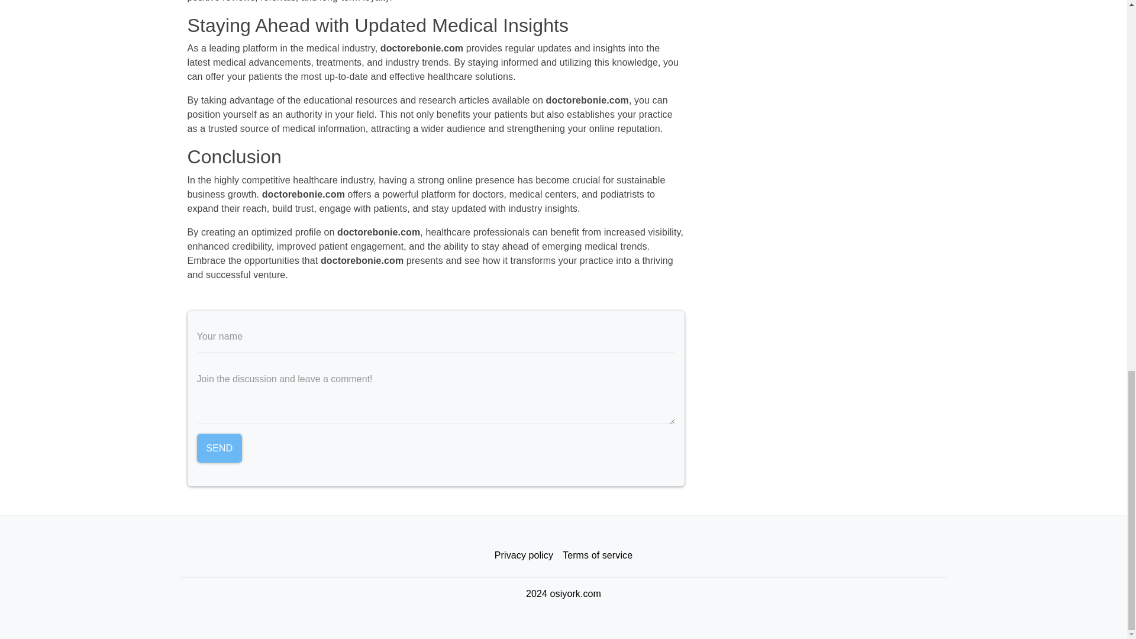 The image size is (1136, 639). I want to click on Terms of service, so click(598, 556).